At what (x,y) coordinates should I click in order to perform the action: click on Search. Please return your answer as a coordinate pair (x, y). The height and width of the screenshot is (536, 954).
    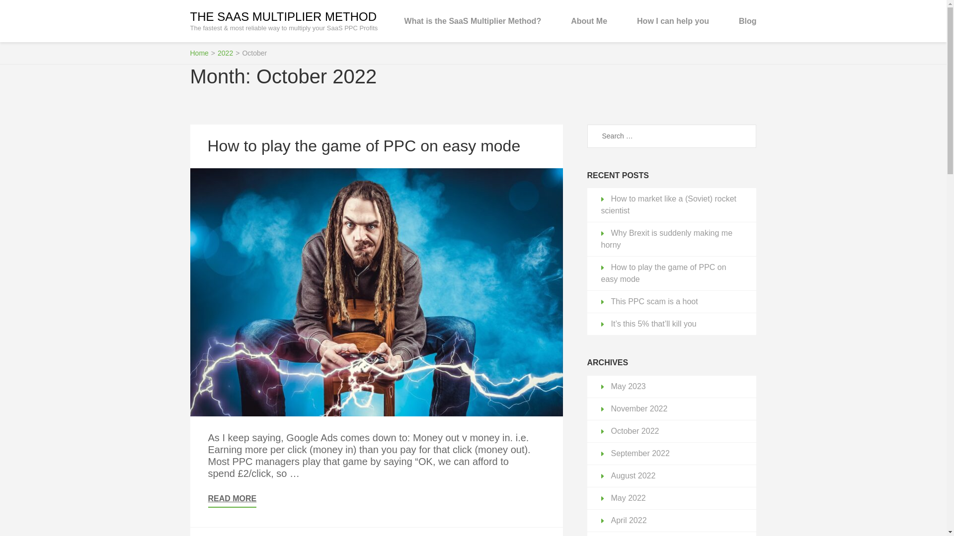
    Looking at the image, I should click on (745, 136).